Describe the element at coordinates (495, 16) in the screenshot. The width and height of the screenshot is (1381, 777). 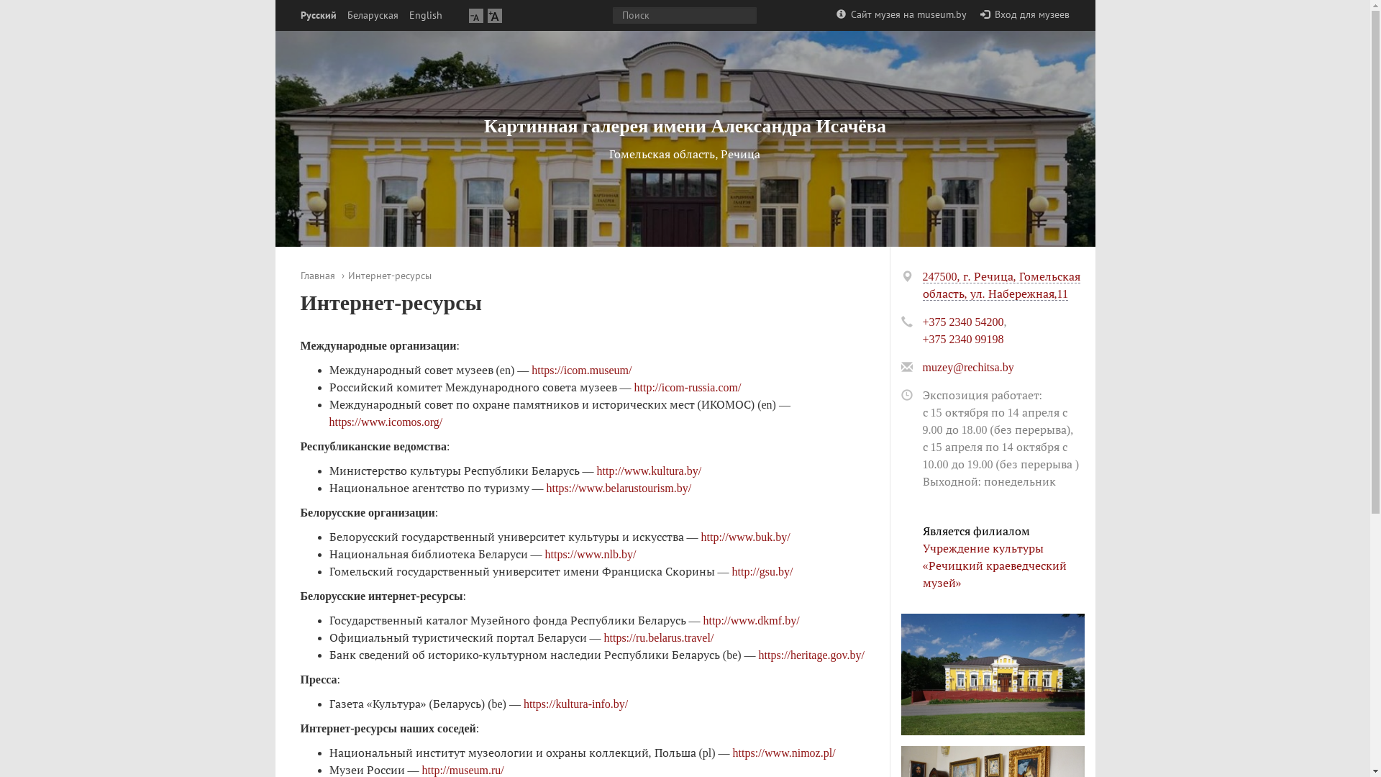
I see `A` at that location.